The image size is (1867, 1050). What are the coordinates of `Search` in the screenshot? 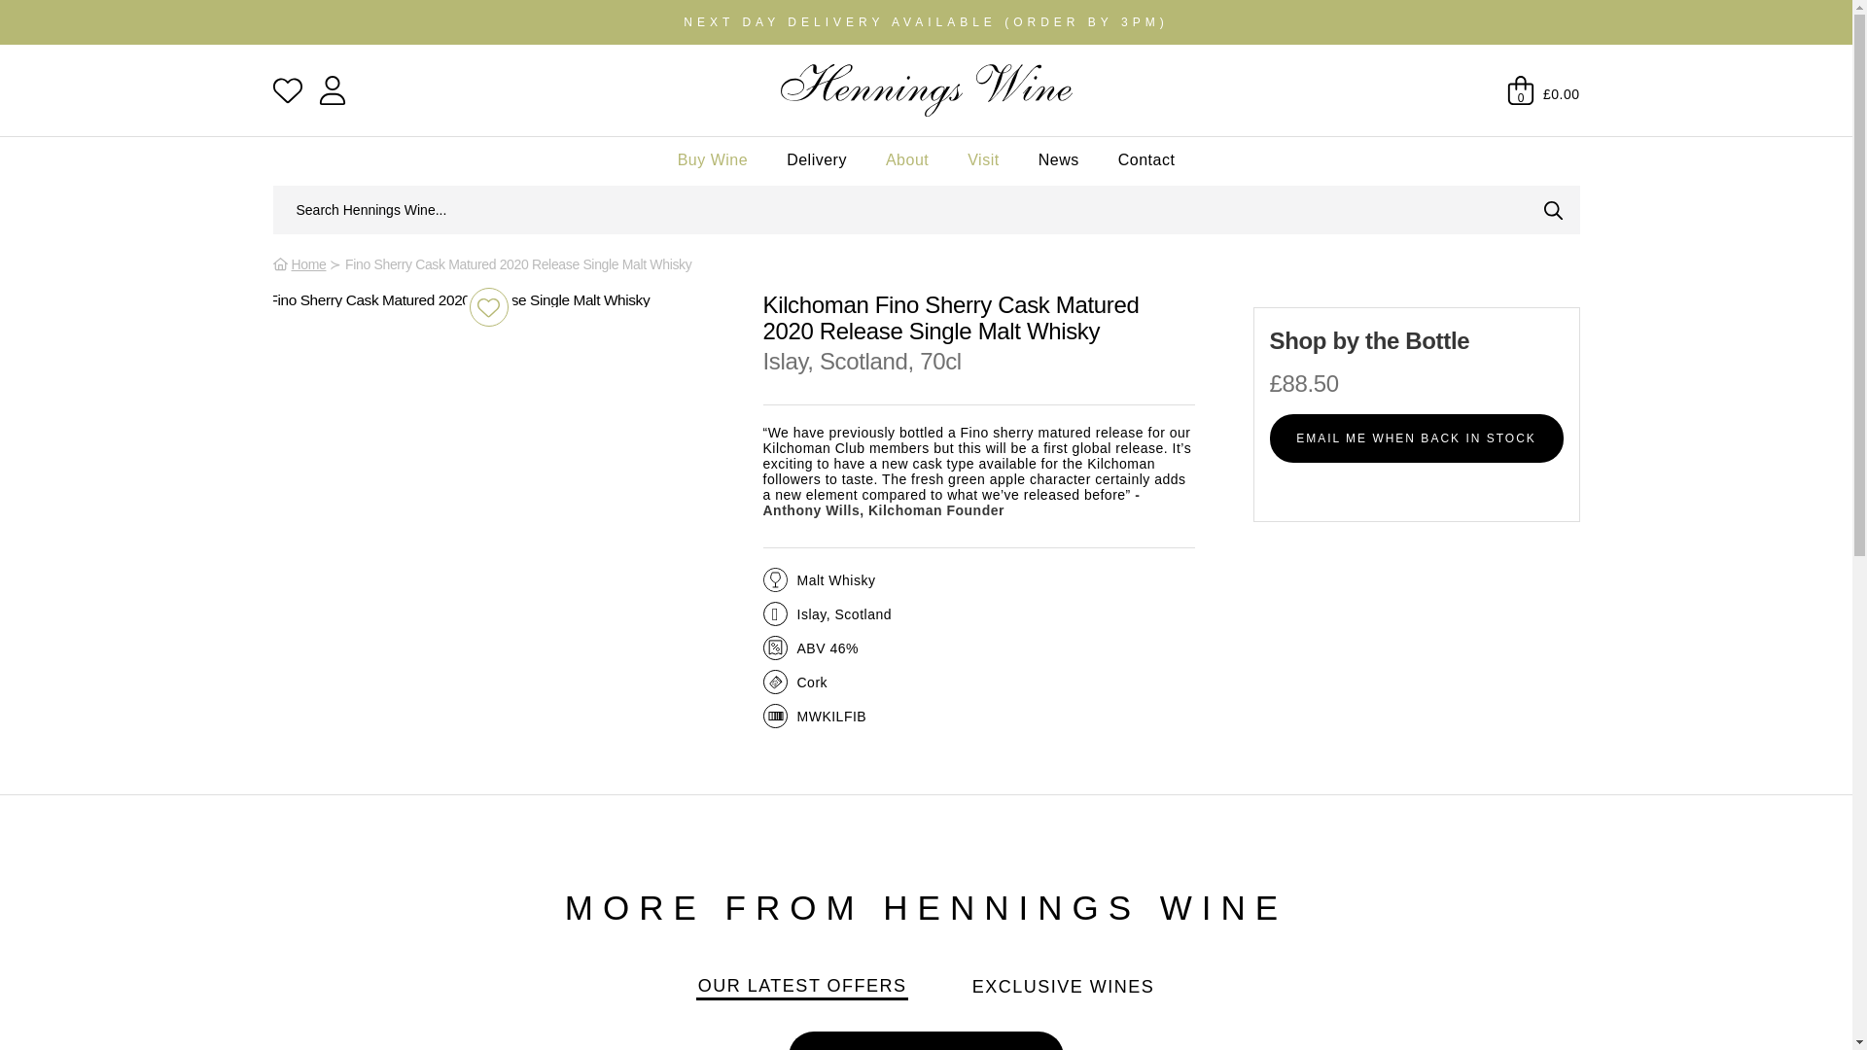 It's located at (1553, 210).